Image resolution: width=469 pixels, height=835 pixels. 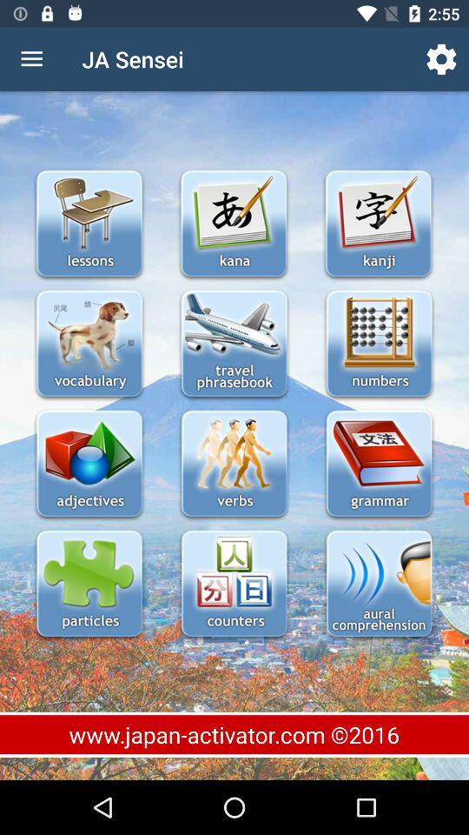 What do you see at coordinates (379, 344) in the screenshot?
I see `go to numbers` at bounding box center [379, 344].